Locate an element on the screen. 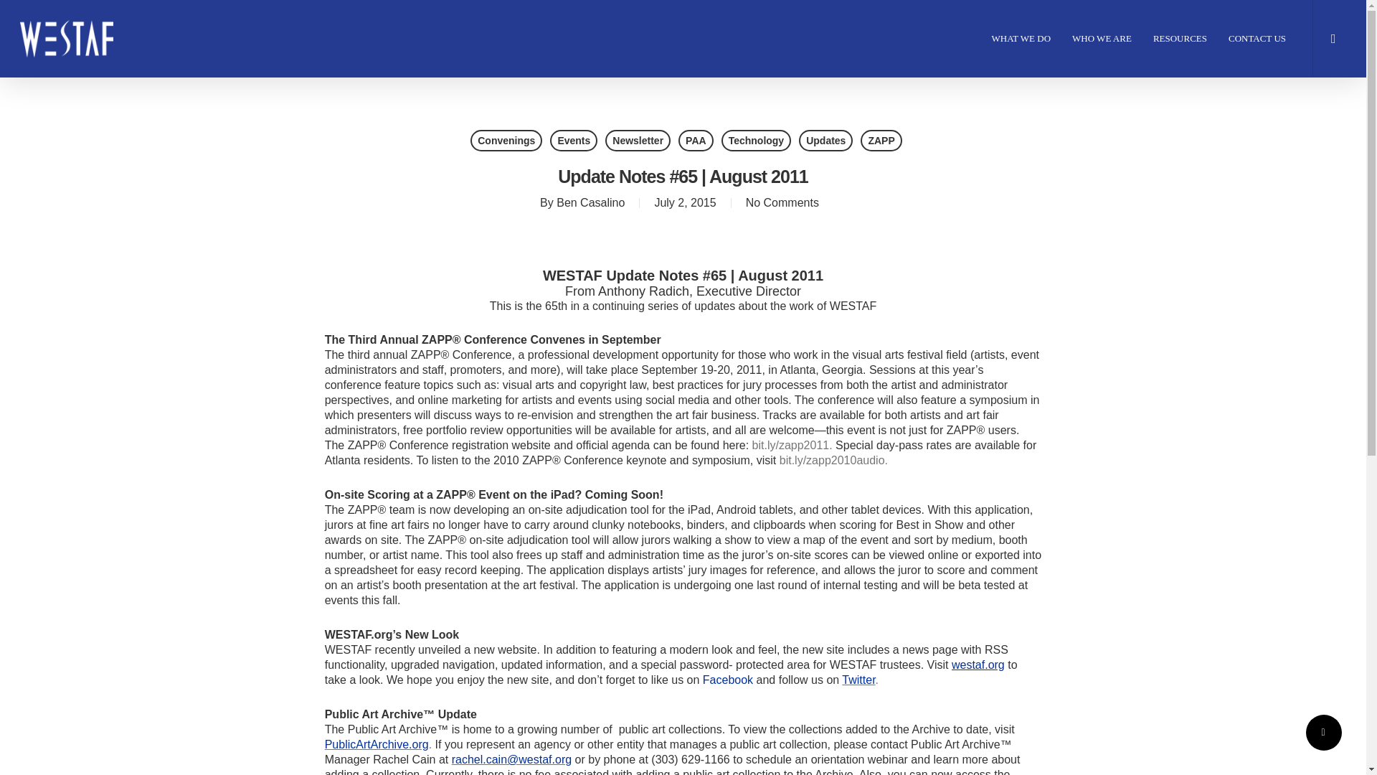 The width and height of the screenshot is (1377, 775). Technology is located at coordinates (757, 141).